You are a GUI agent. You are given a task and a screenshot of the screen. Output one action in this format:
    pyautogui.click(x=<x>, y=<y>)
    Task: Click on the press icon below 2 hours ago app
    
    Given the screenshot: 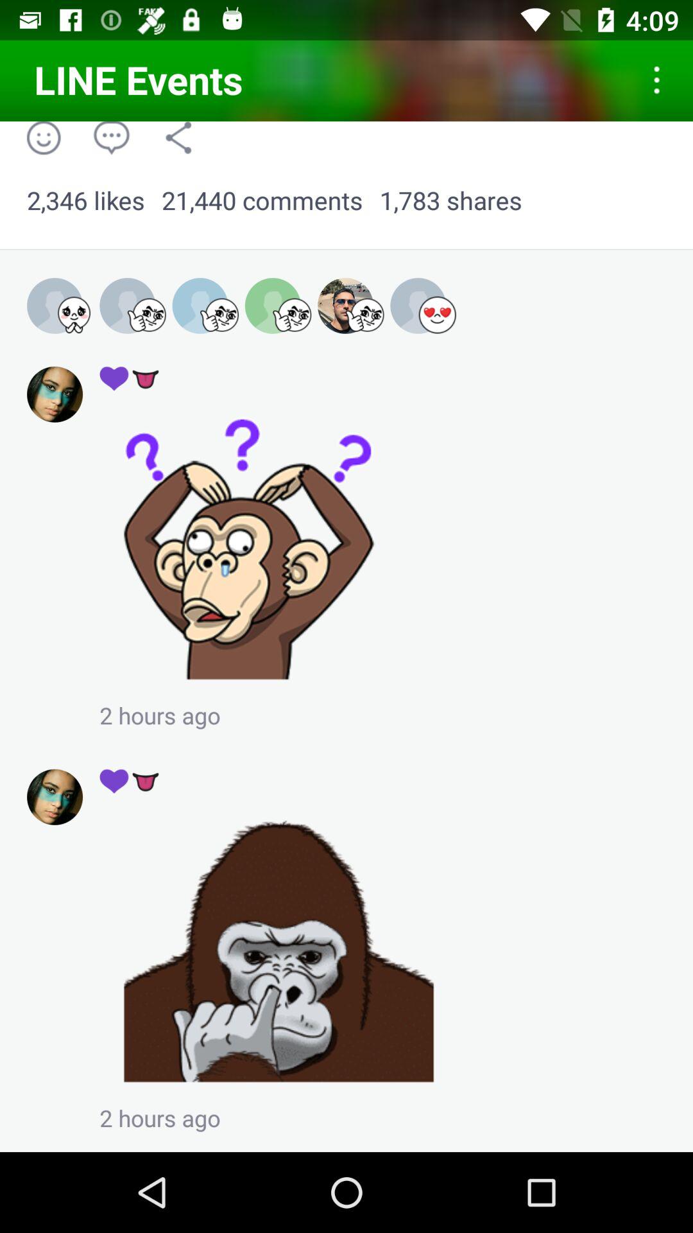 What is the action you would take?
    pyautogui.click(x=130, y=780)
    